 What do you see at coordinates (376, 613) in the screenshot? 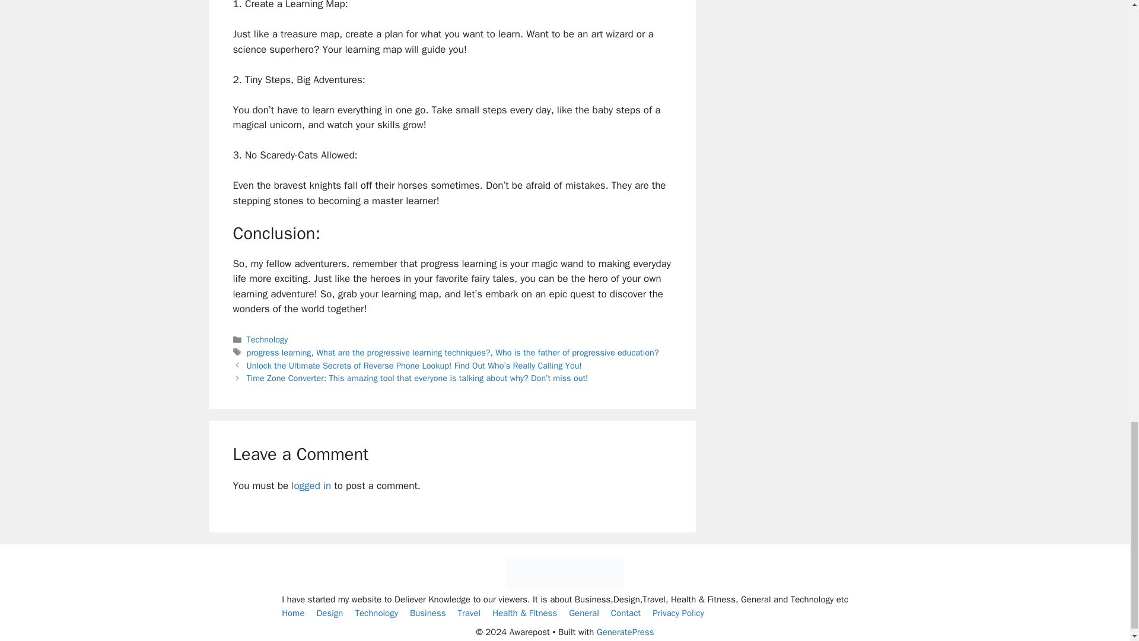
I see `Technology` at bounding box center [376, 613].